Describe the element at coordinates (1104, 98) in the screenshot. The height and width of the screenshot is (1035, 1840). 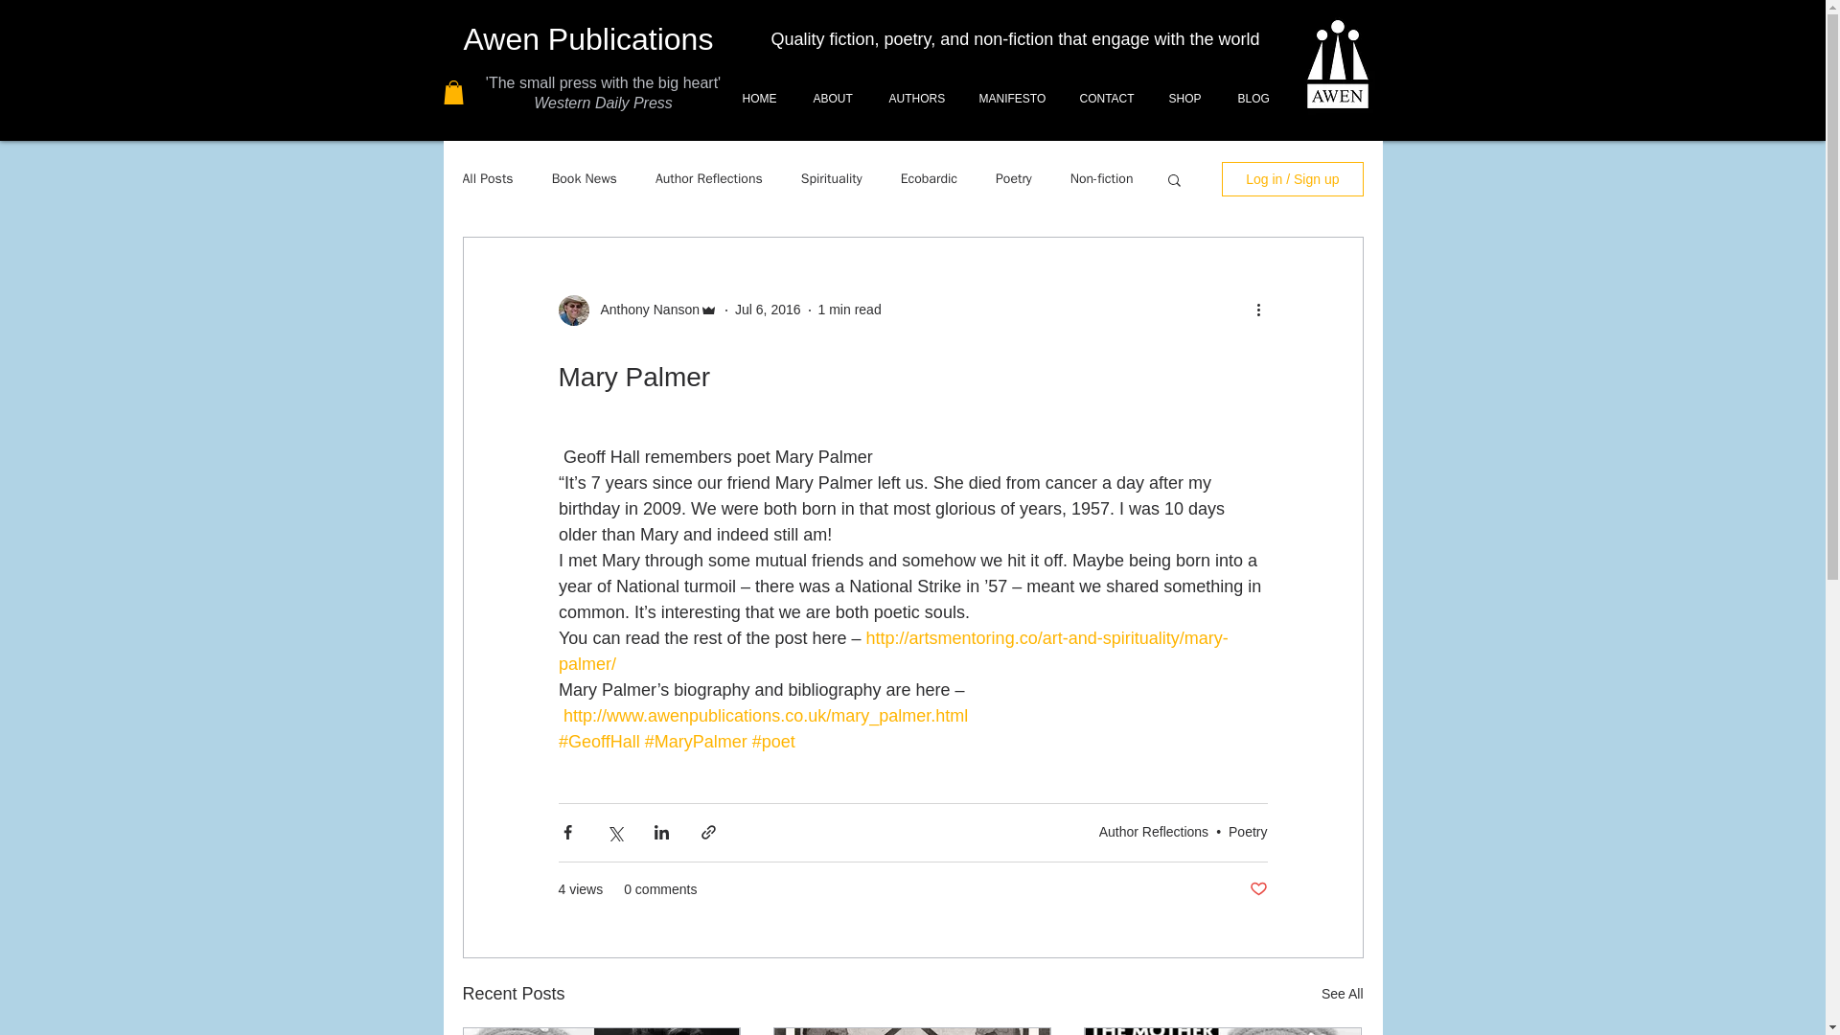
I see `CONTACT` at that location.